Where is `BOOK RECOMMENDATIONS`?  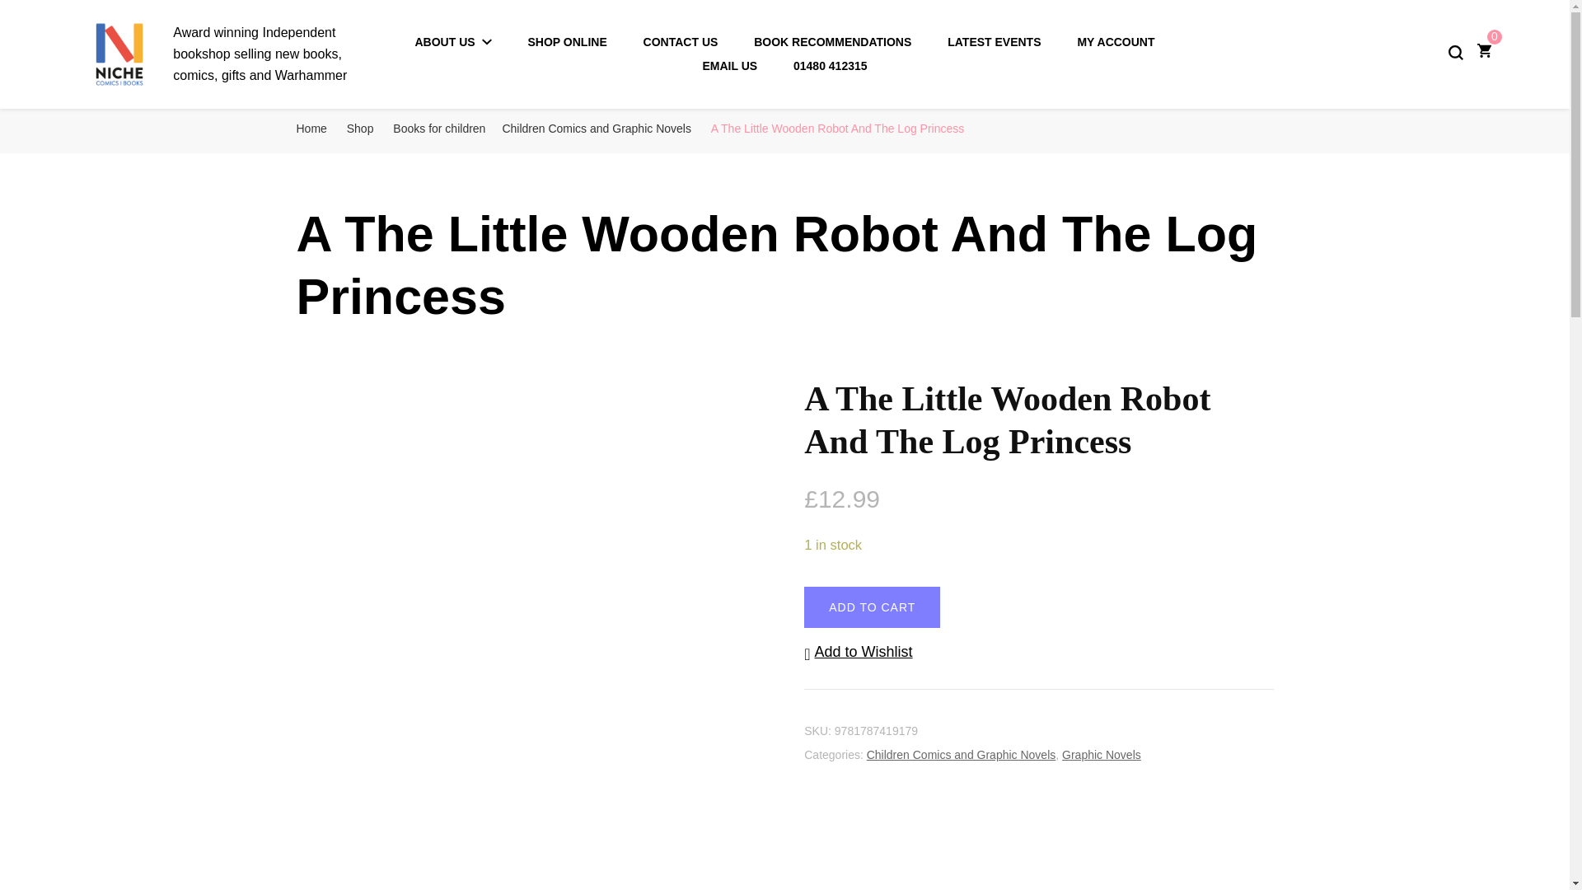
BOOK RECOMMENDATIONS is located at coordinates (832, 42).